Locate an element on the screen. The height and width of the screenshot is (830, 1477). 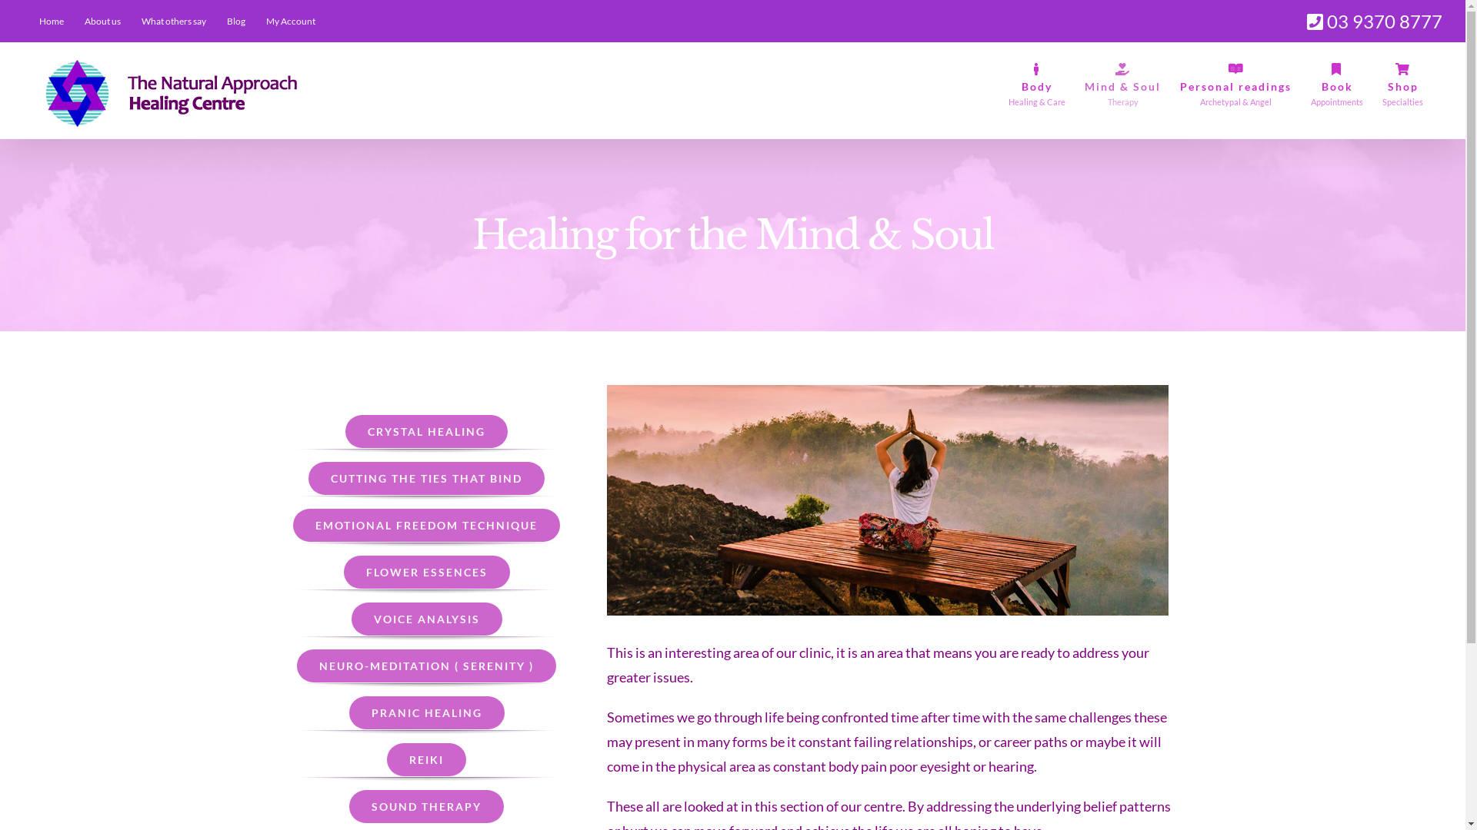
CRYSTAL HEALING is located at coordinates (426, 432).